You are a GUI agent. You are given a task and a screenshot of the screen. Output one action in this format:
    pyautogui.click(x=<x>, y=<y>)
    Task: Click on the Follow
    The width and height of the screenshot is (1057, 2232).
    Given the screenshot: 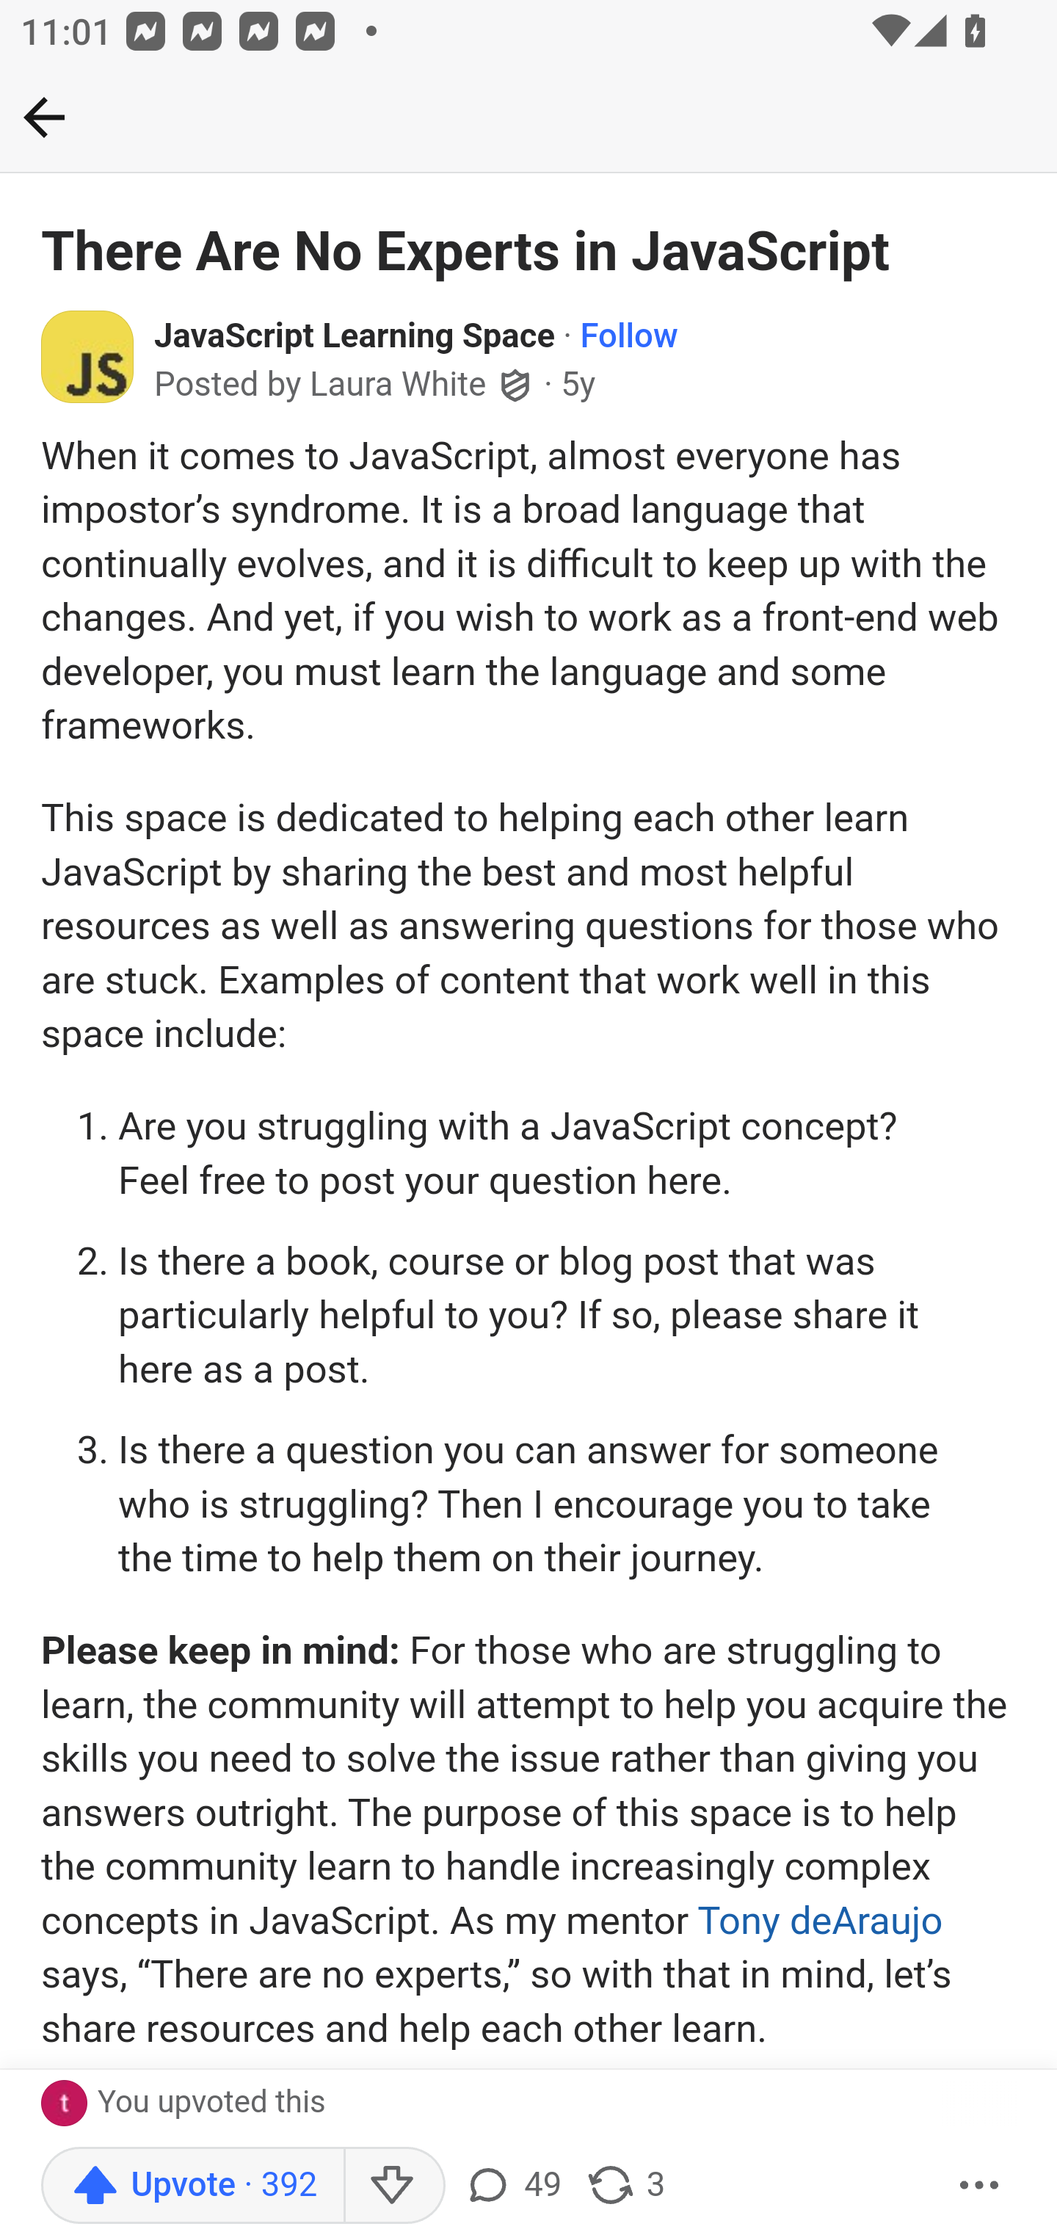 What is the action you would take?
    pyautogui.click(x=628, y=338)
    